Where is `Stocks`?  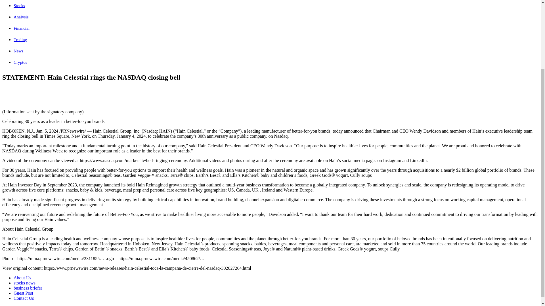 Stocks is located at coordinates (19, 6).